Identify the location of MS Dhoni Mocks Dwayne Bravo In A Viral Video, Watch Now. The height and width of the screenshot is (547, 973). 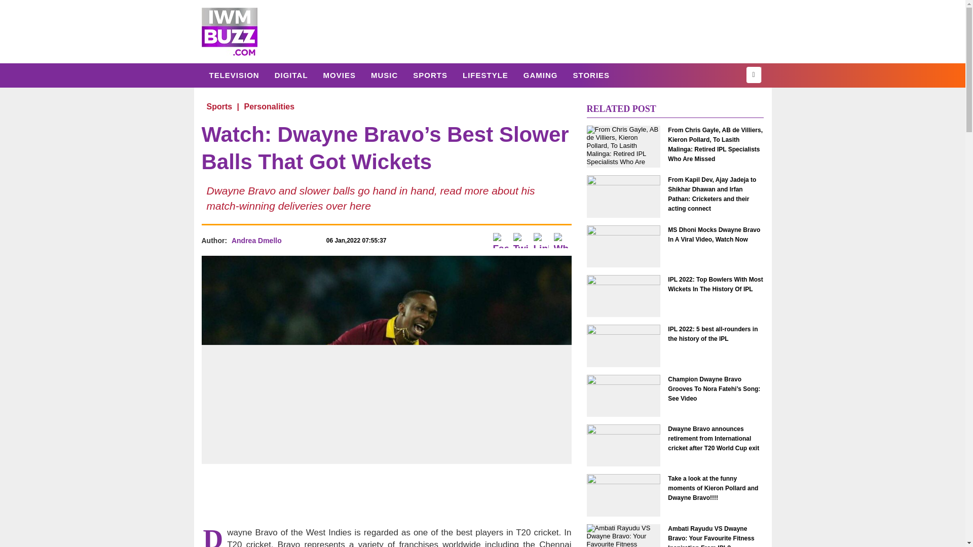
(716, 235).